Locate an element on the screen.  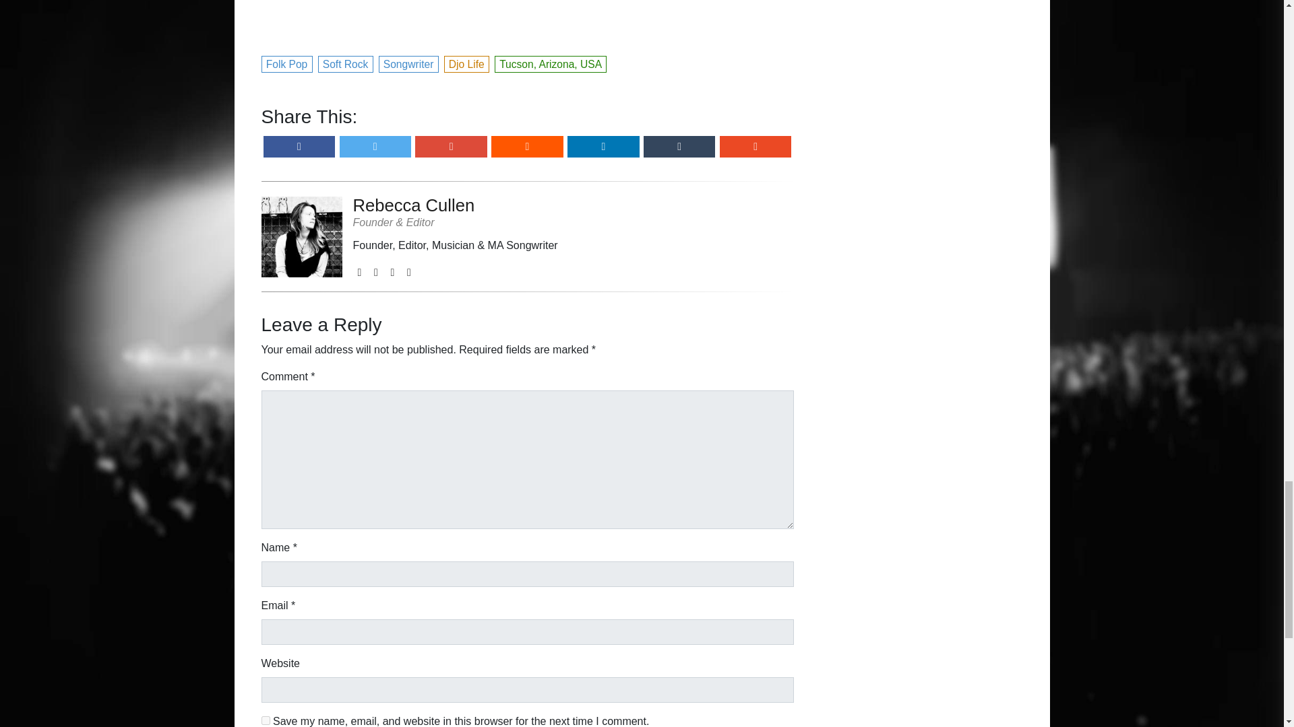
yes is located at coordinates (266, 720).